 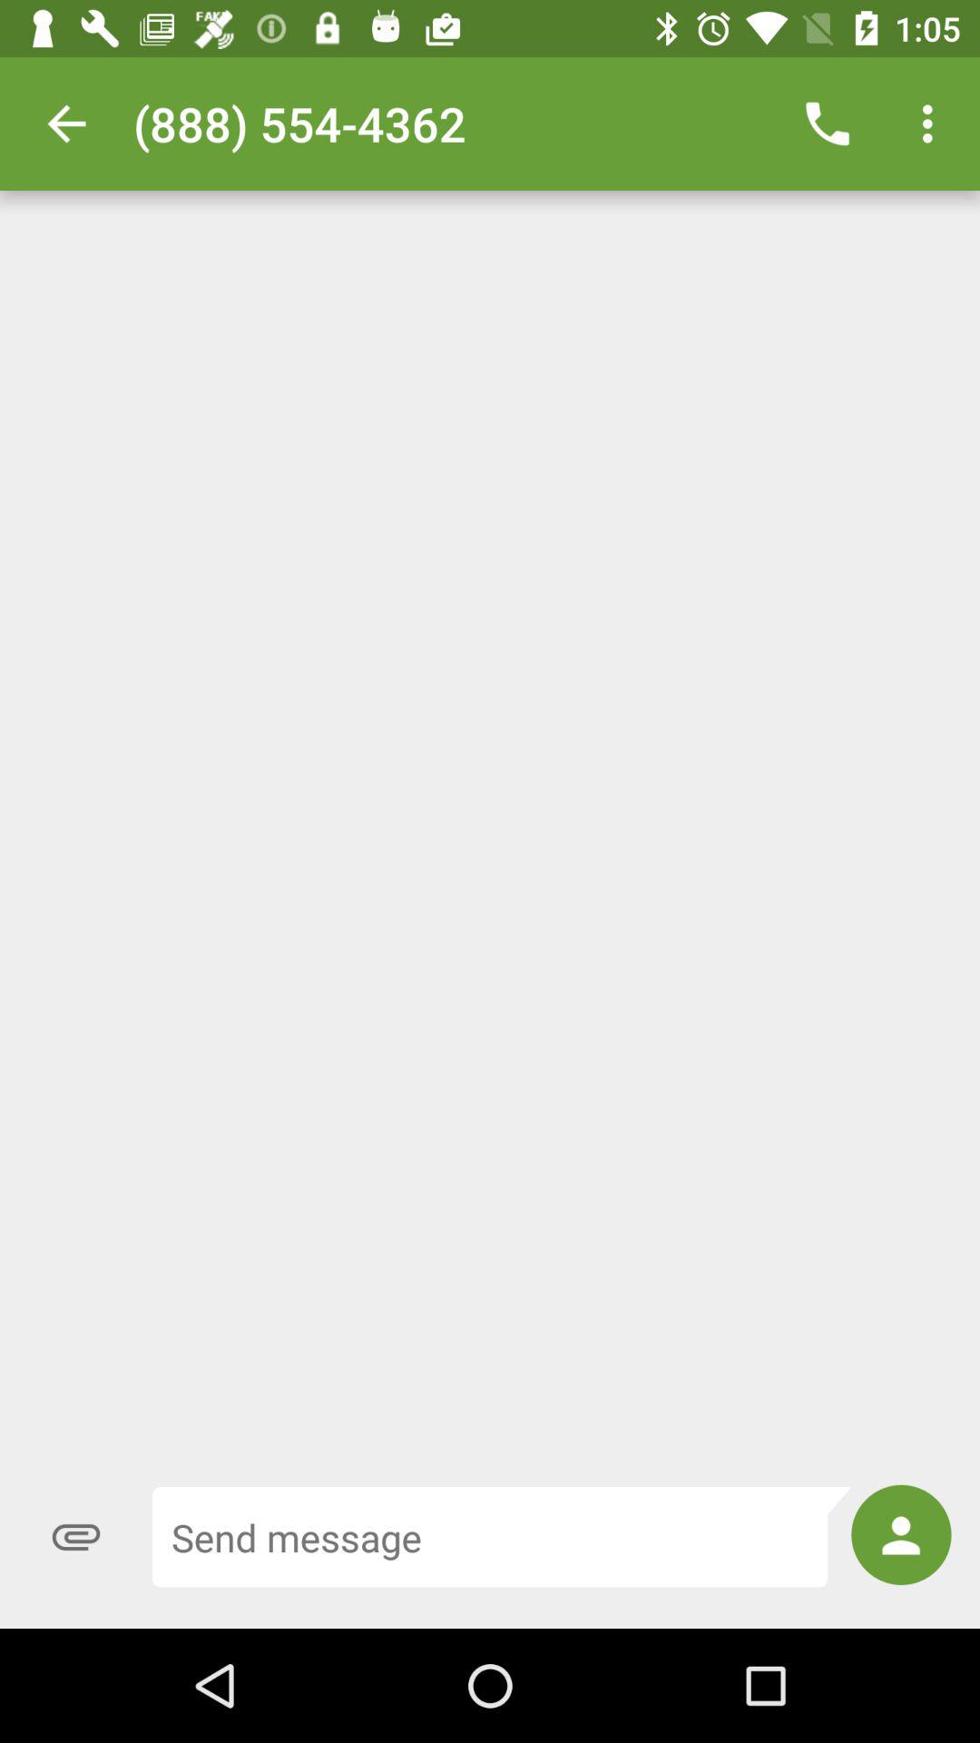 What do you see at coordinates (828, 123) in the screenshot?
I see `launch icon to the right of the (888) 554-4362 item` at bounding box center [828, 123].